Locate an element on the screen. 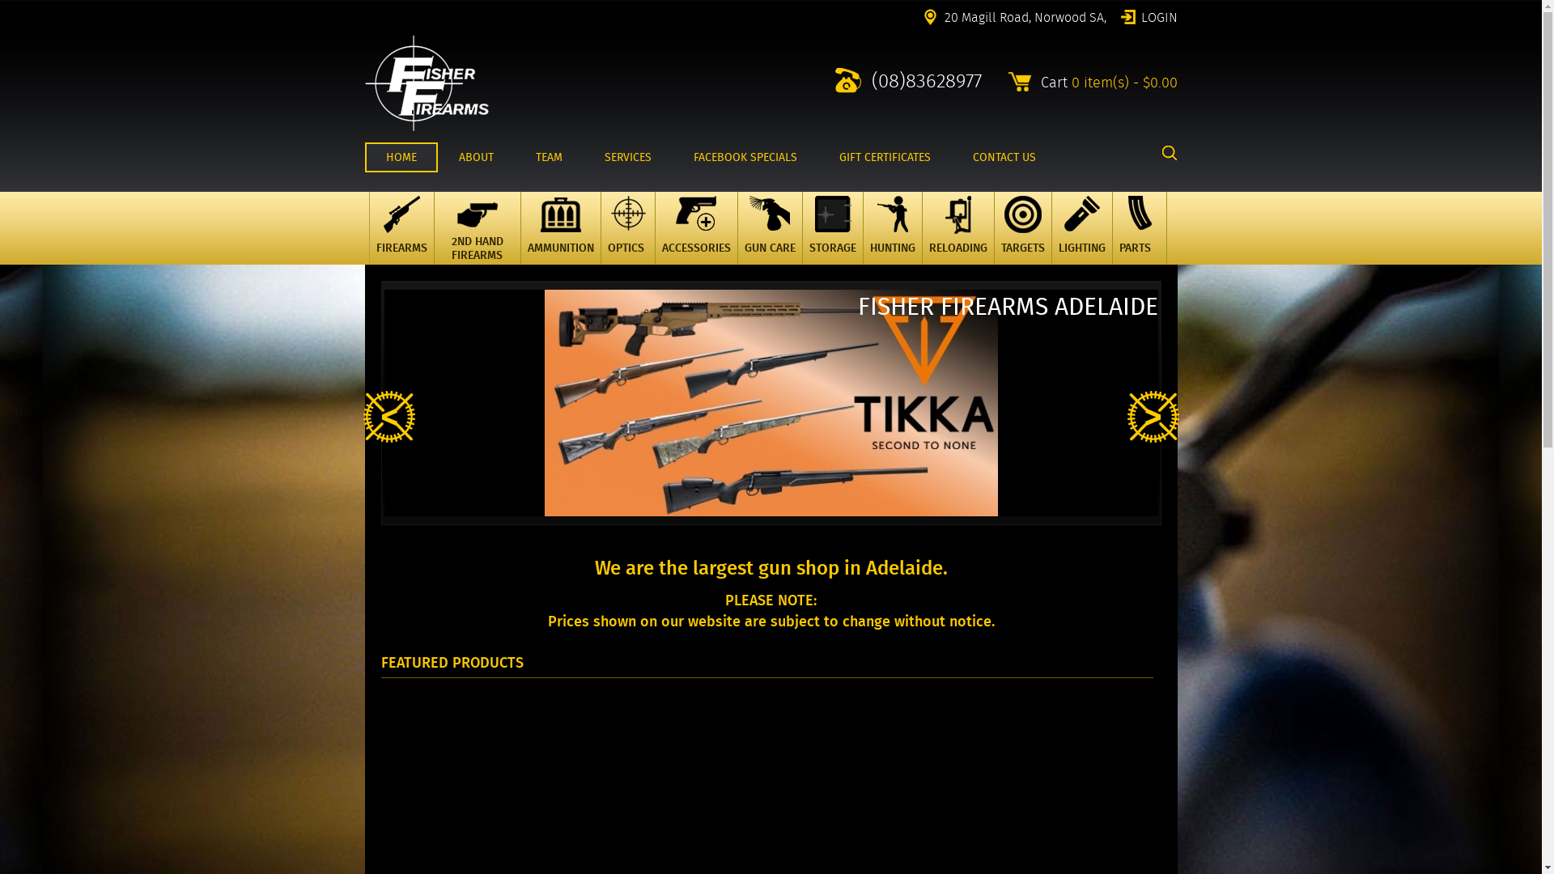 Image resolution: width=1554 pixels, height=874 pixels. (08)83628977 is located at coordinates (908, 80).